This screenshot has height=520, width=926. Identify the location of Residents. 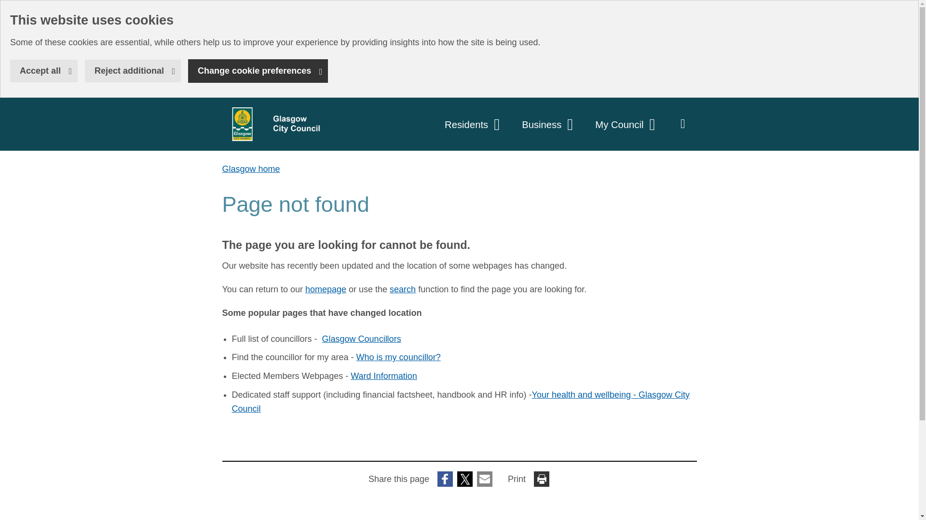
(474, 124).